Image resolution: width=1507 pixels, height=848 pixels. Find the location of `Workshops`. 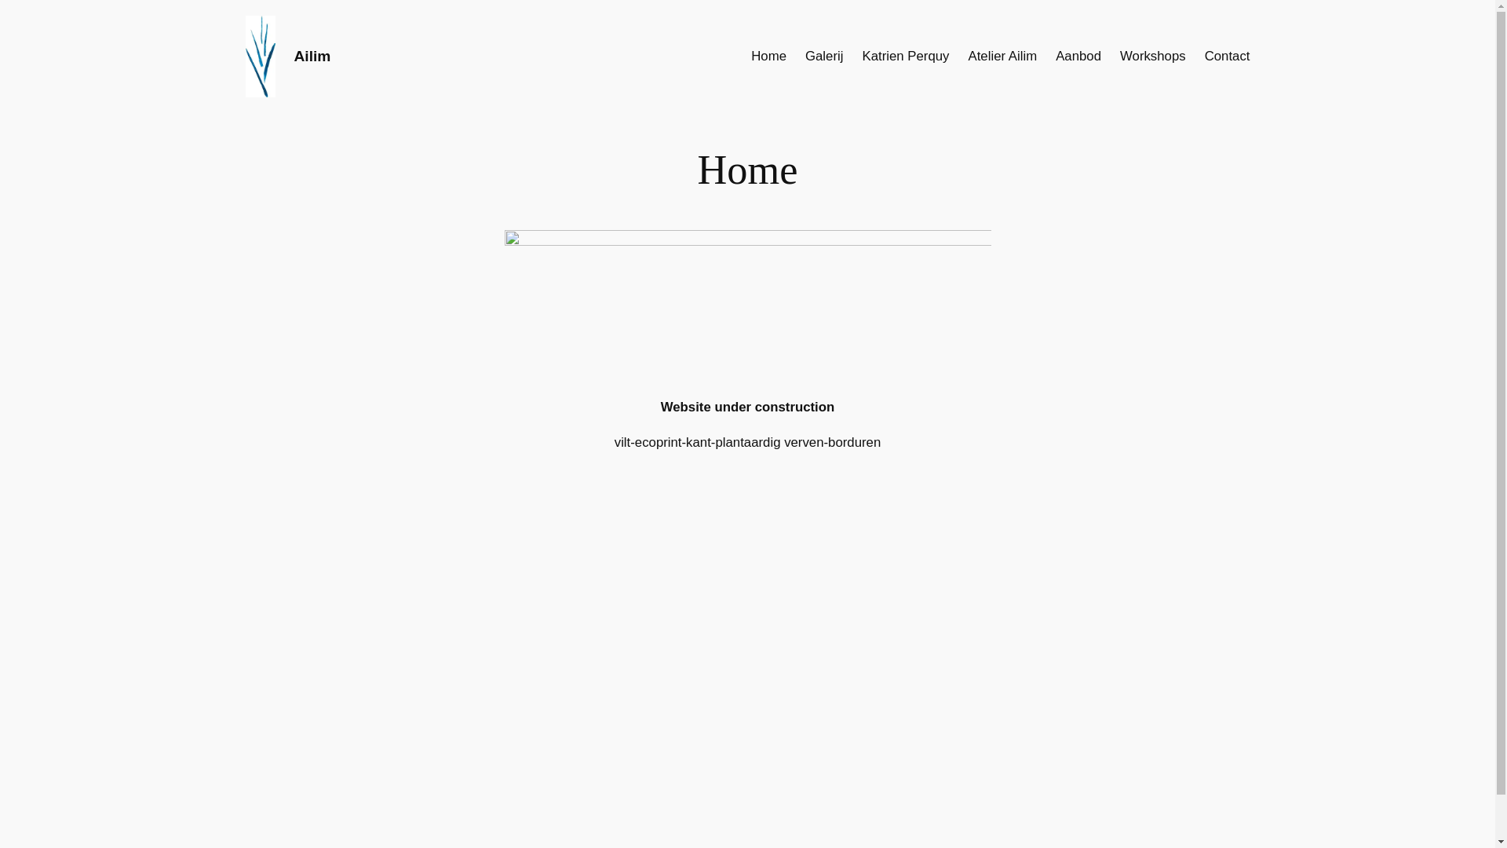

Workshops is located at coordinates (1153, 57).